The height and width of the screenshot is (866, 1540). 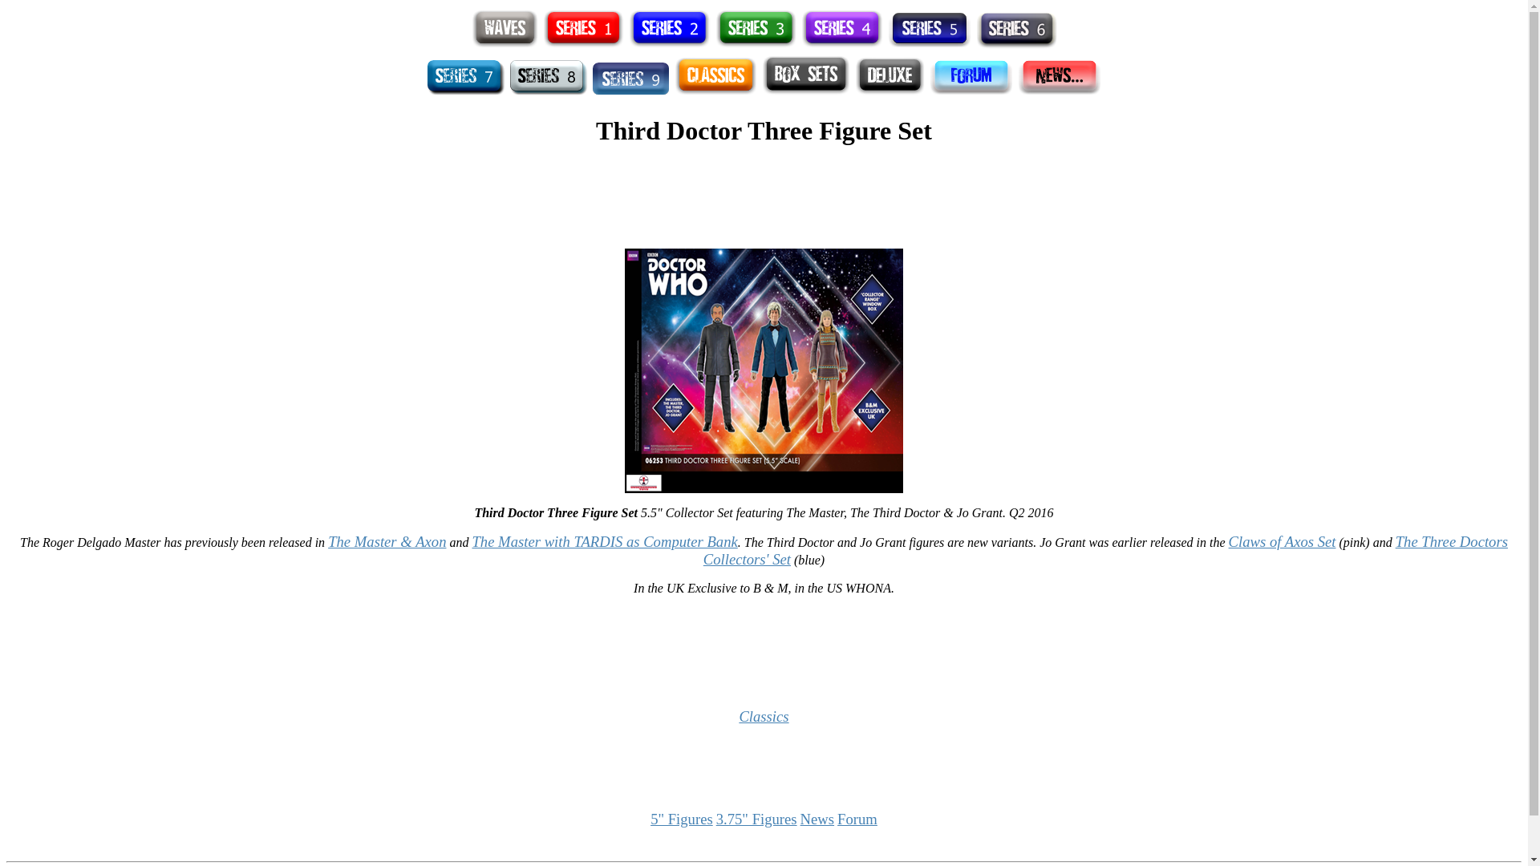 What do you see at coordinates (1105, 550) in the screenshot?
I see `The Three Doctors Collectors' Set` at bounding box center [1105, 550].